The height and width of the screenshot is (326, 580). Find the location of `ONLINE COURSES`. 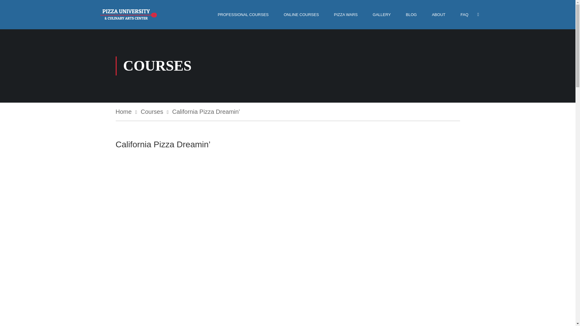

ONLINE COURSES is located at coordinates (301, 14).